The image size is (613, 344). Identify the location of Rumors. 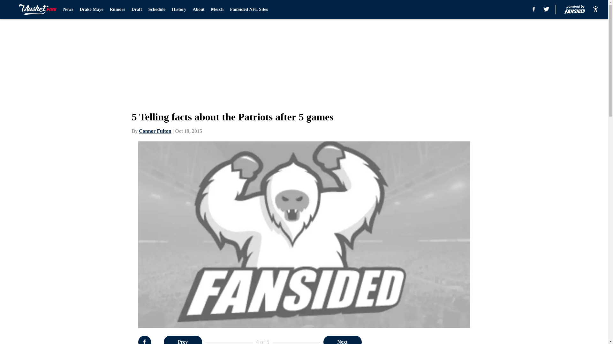
(117, 10).